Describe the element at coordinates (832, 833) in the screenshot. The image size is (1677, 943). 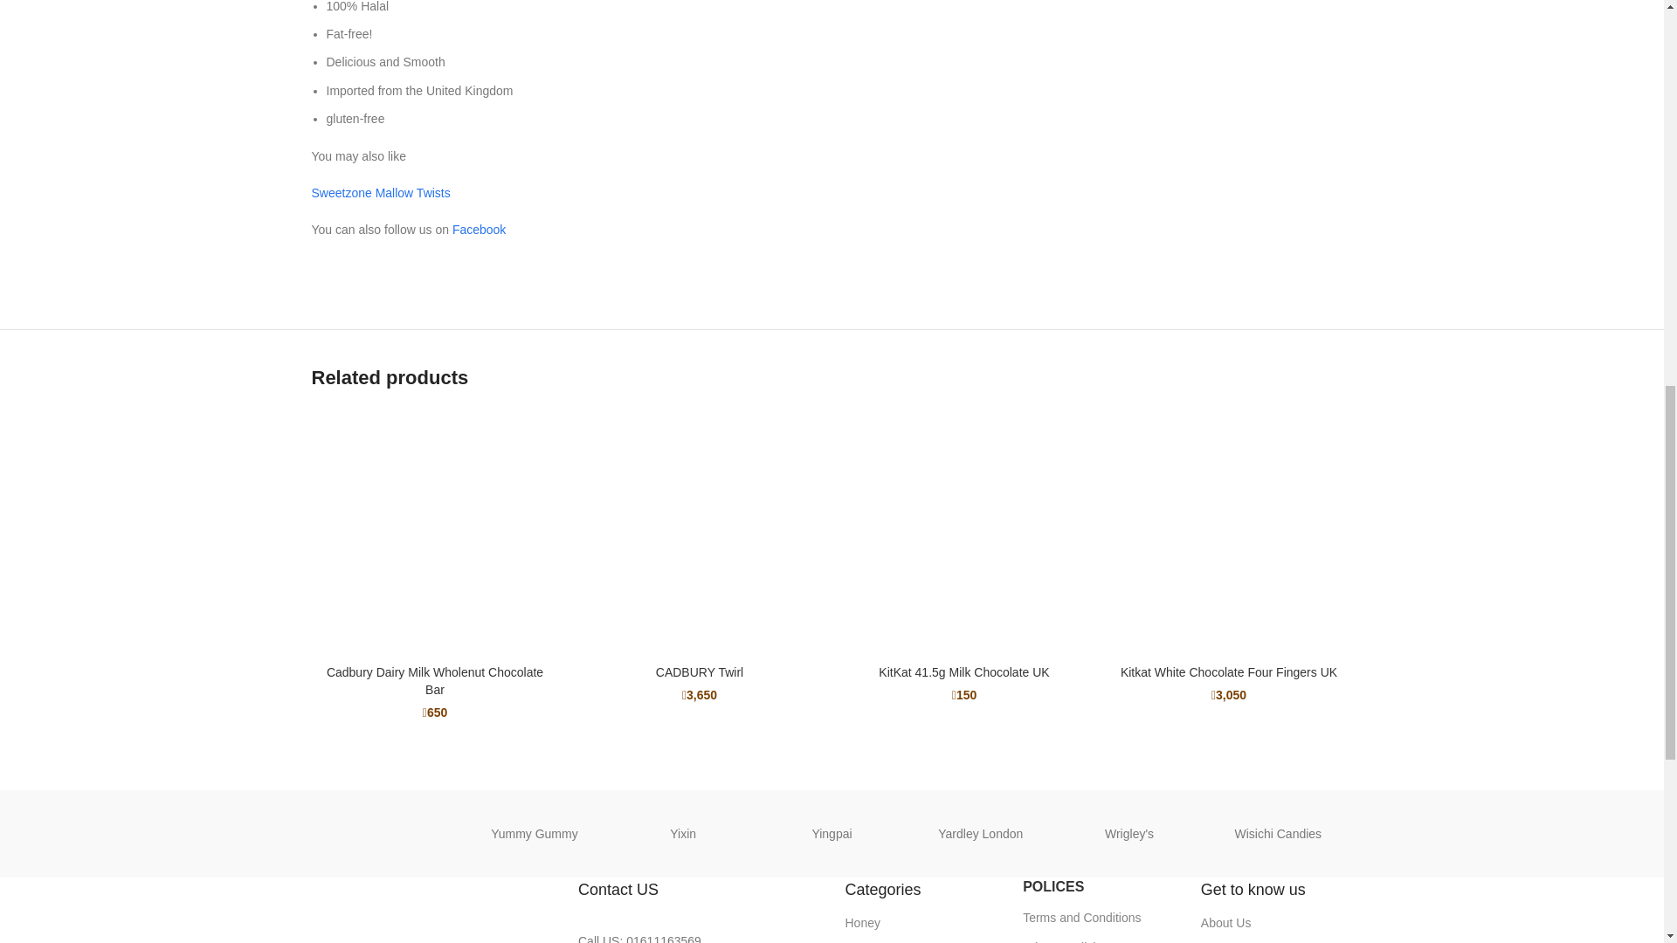
I see `Yingpai` at that location.